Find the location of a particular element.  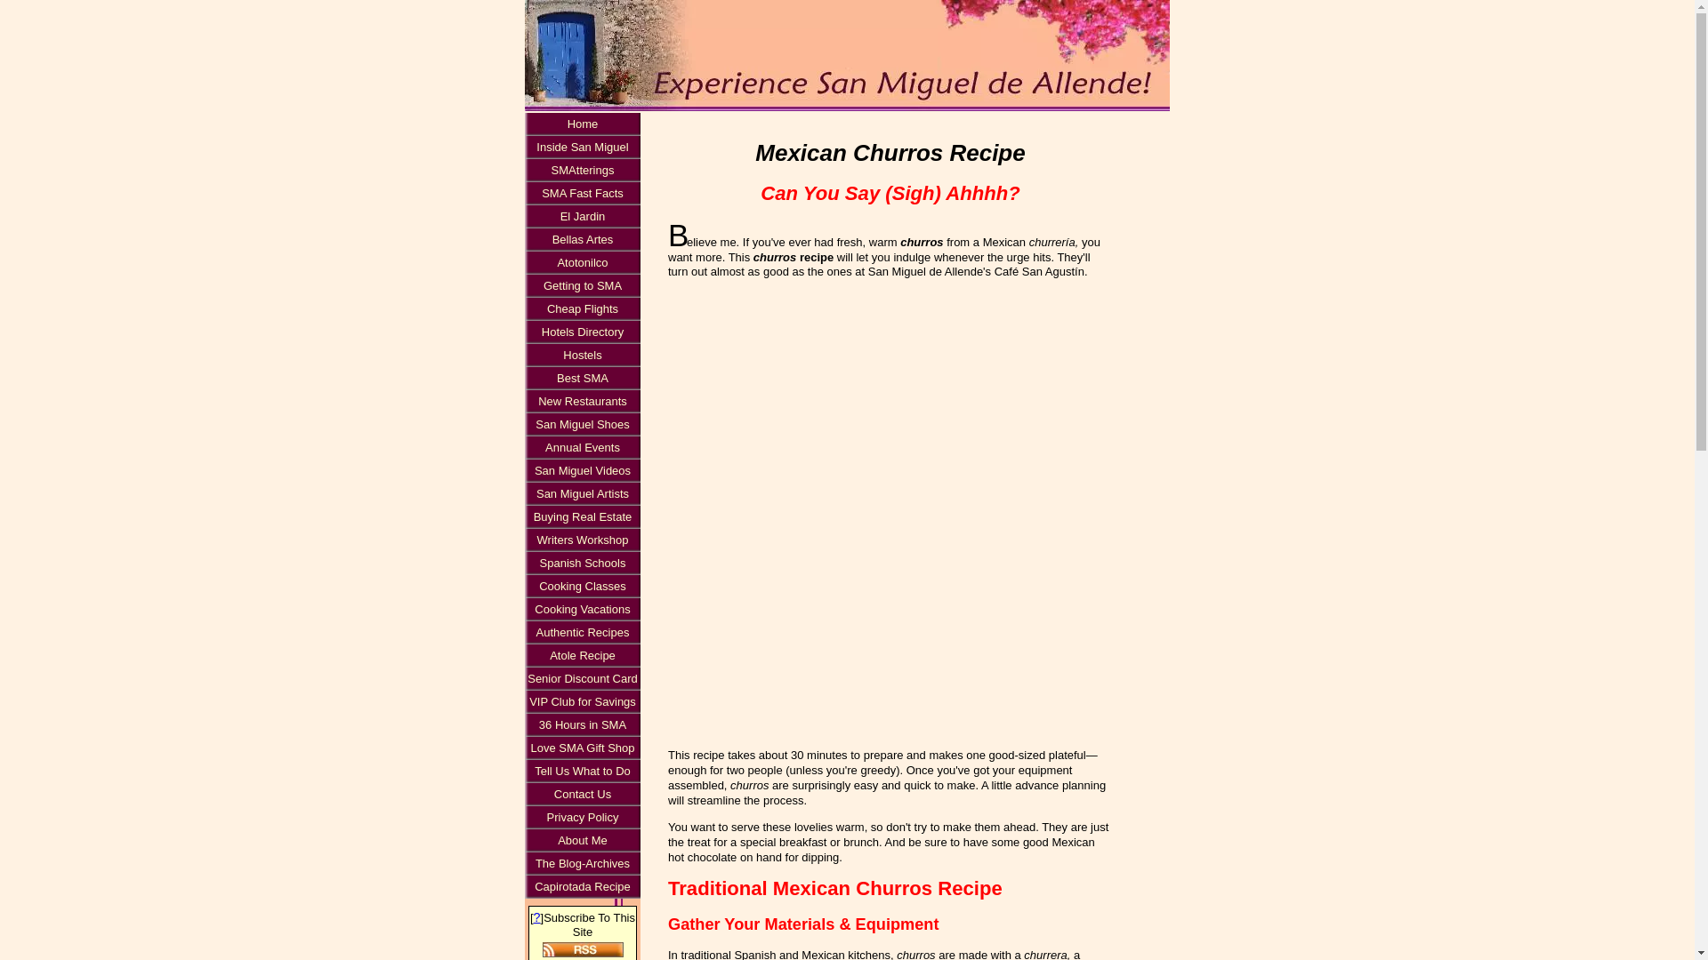

Cheap Flights is located at coordinates (582, 308).